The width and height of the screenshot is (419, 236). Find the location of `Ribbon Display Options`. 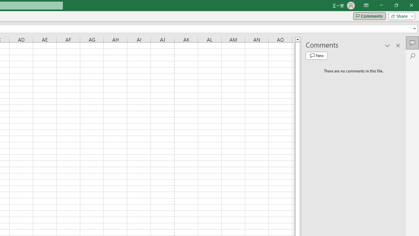

Ribbon Display Options is located at coordinates (366, 5).